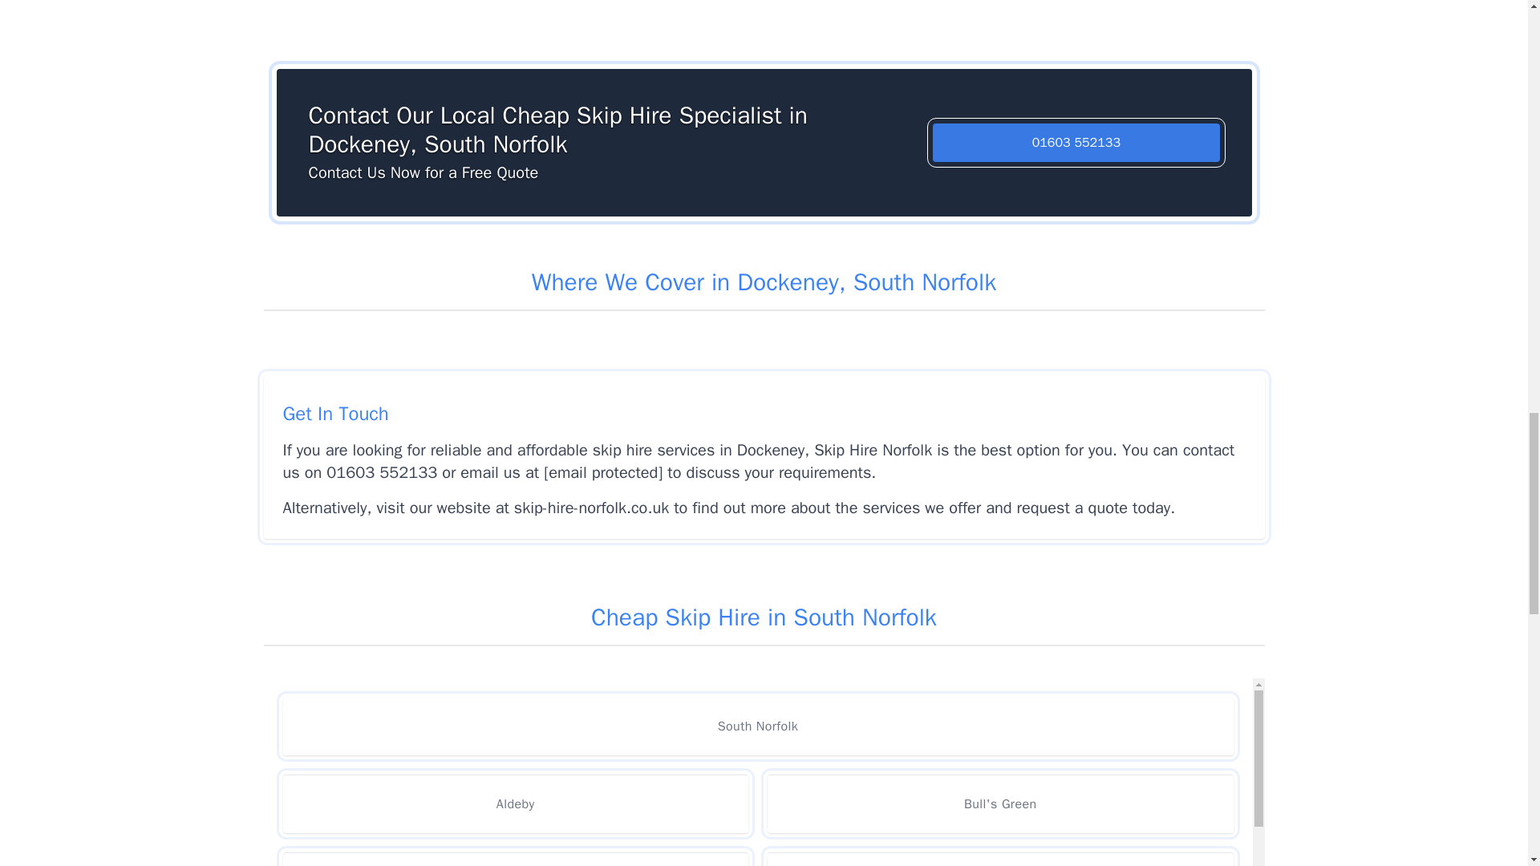 The height and width of the screenshot is (866, 1540). What do you see at coordinates (515, 803) in the screenshot?
I see `Aldeby` at bounding box center [515, 803].